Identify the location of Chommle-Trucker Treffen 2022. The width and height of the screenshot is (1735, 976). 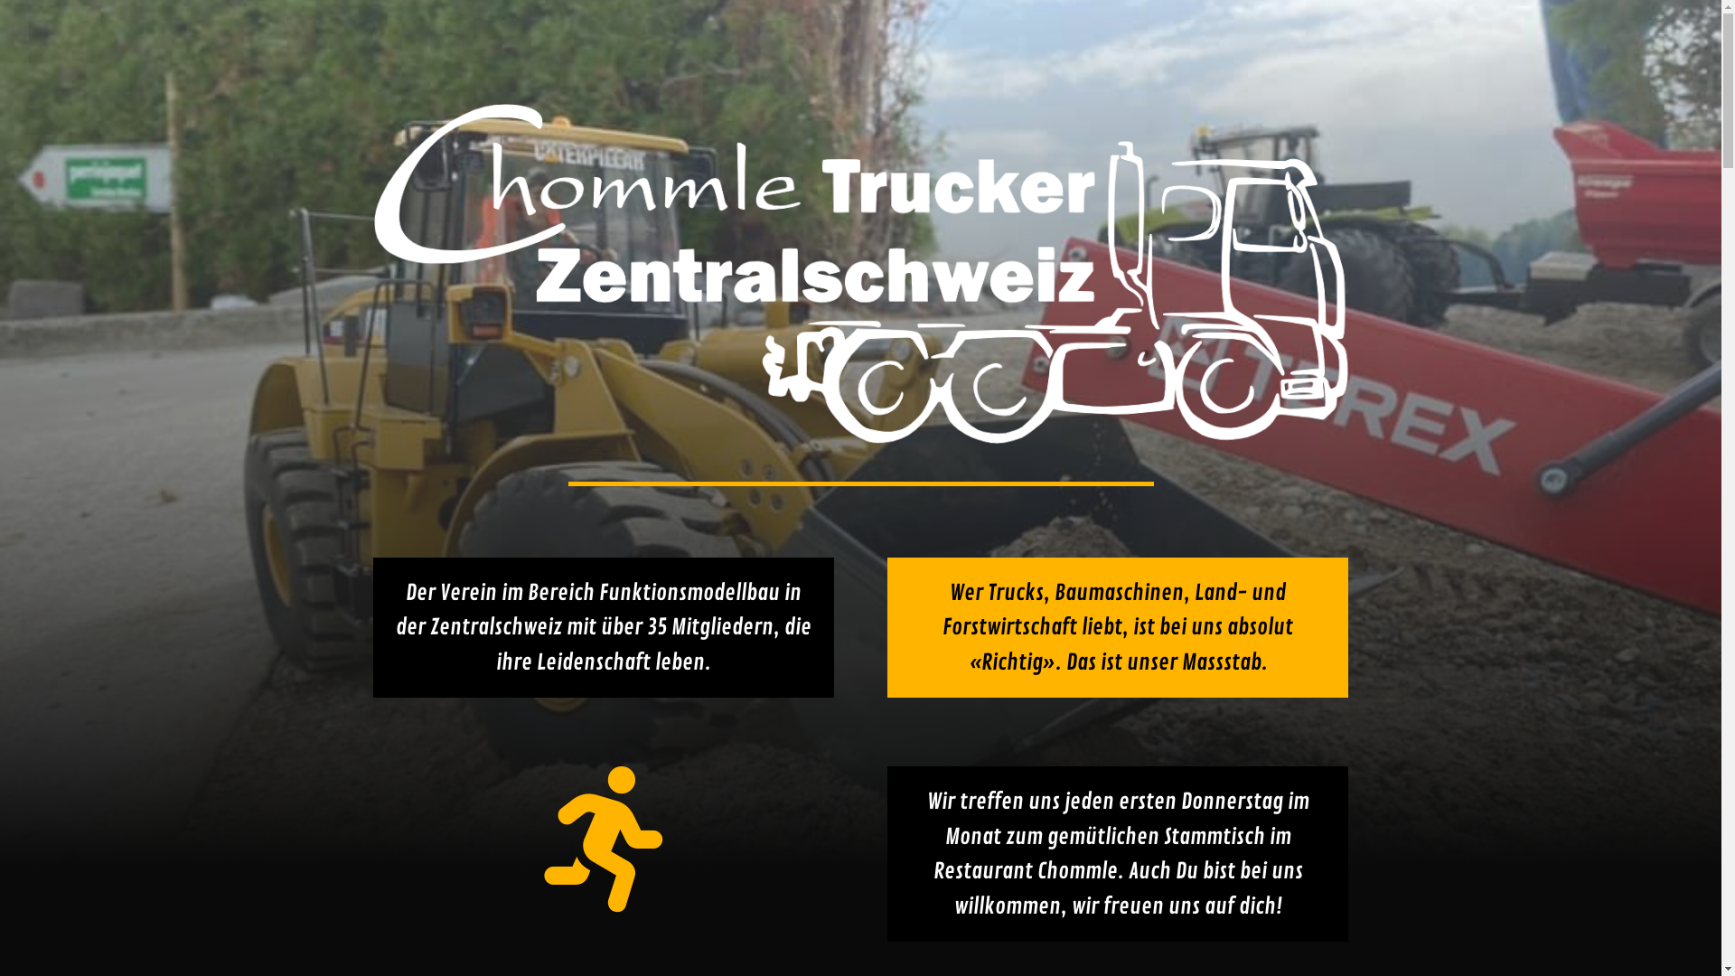
(860, 274).